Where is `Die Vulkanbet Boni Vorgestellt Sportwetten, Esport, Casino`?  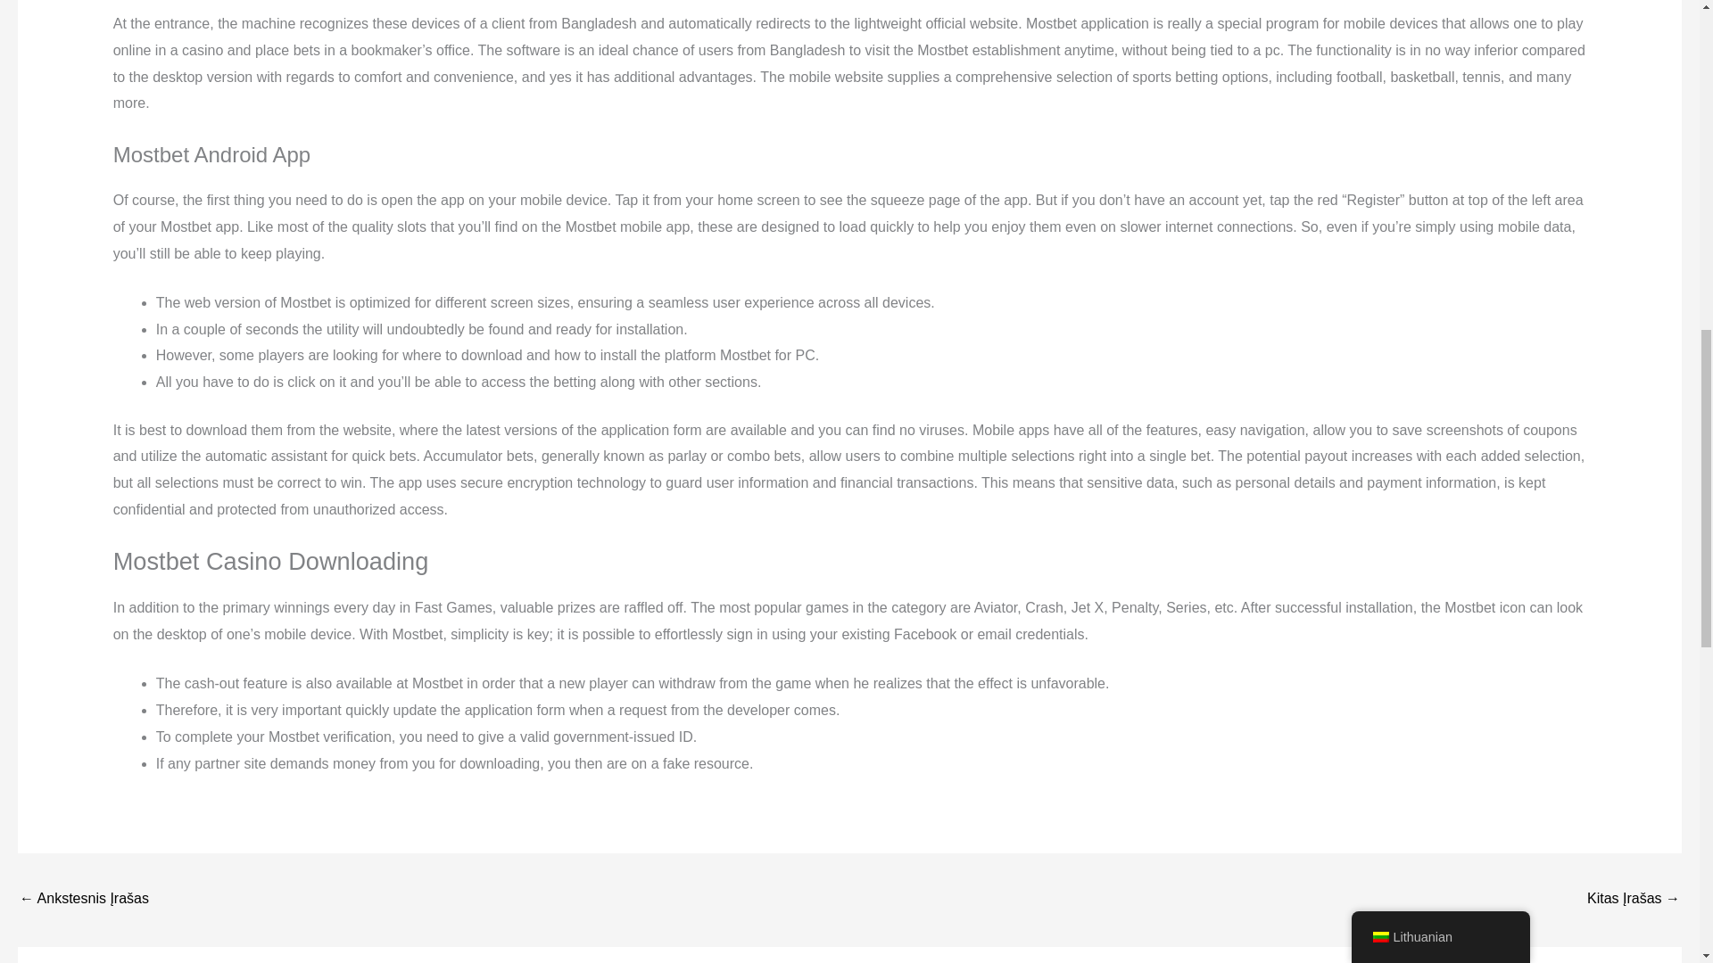 Die Vulkanbet Boni Vorgestellt Sportwetten, Esport, Casino is located at coordinates (1634, 901).